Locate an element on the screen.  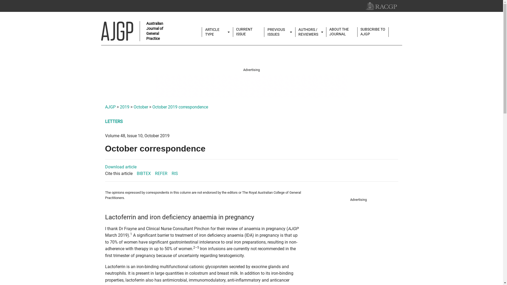
RIS is located at coordinates (175, 174).